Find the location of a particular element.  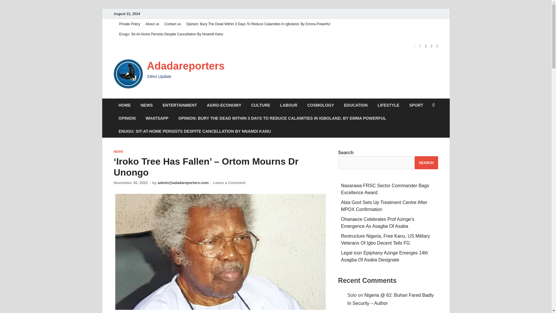

SPORT is located at coordinates (416, 105).